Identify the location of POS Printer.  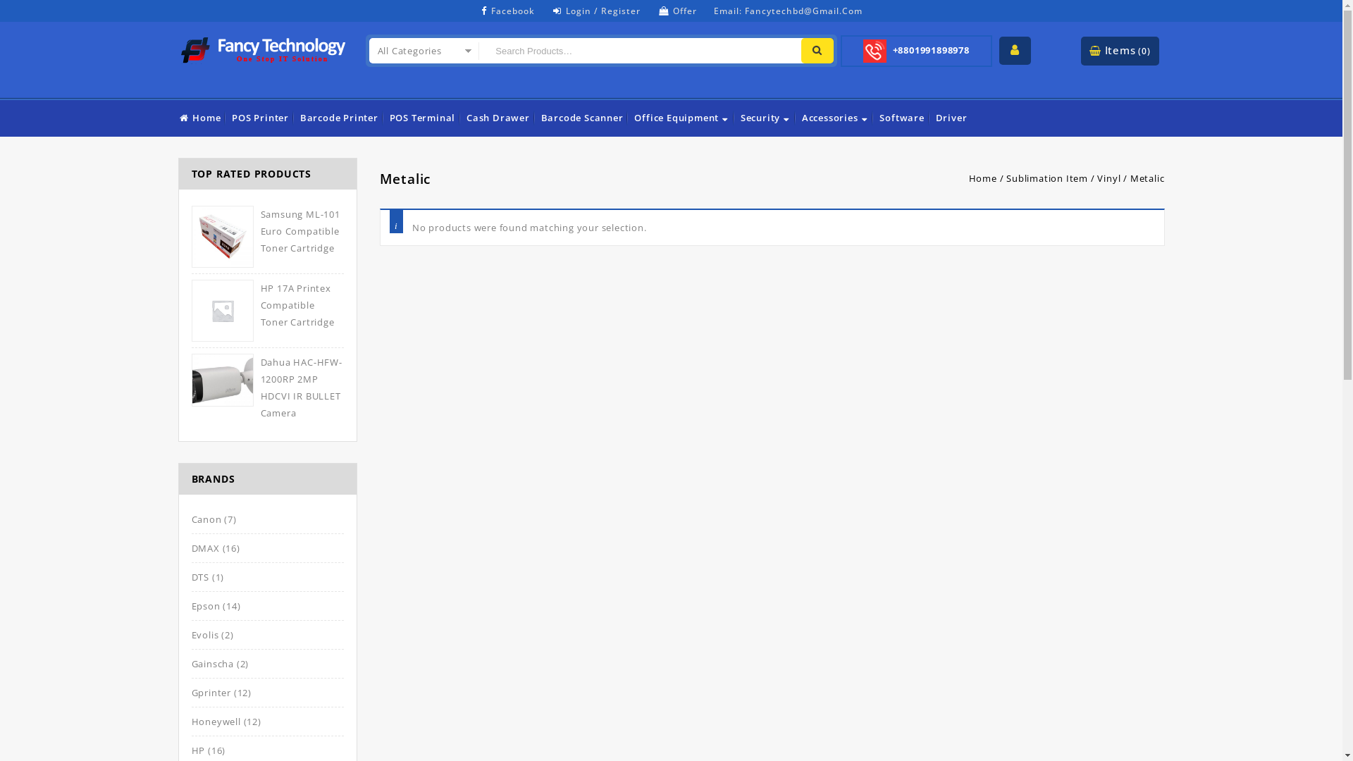
(261, 118).